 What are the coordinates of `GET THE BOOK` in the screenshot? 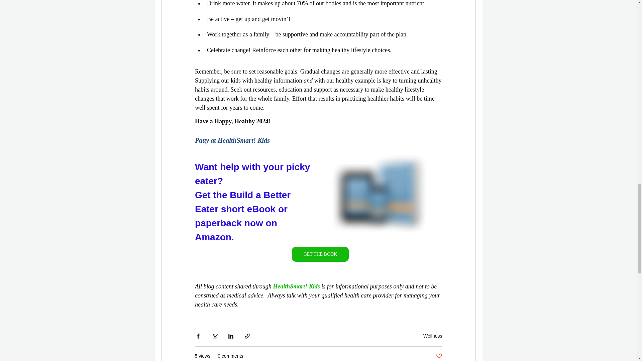 It's located at (320, 254).